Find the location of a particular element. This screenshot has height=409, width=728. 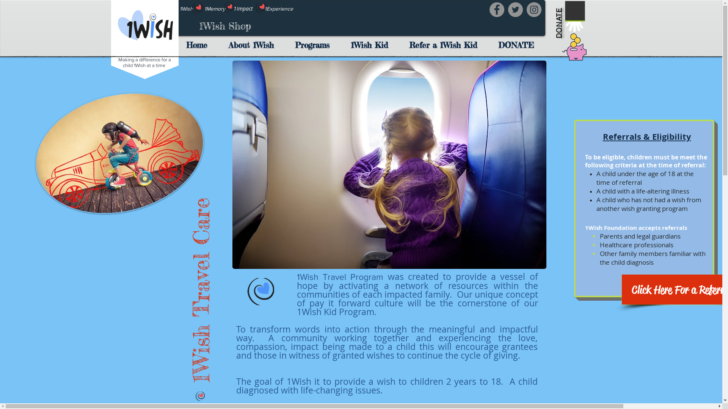

About 1Wish is located at coordinates (254, 45).